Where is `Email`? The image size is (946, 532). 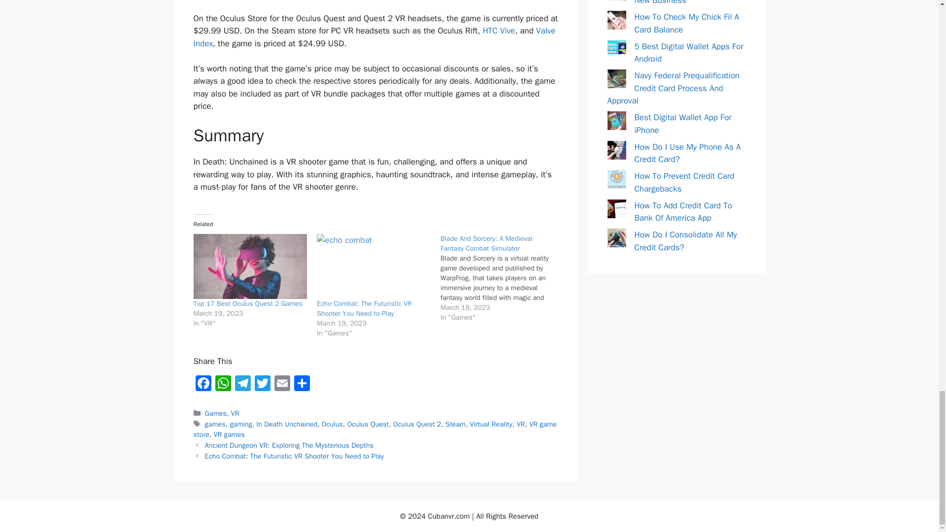 Email is located at coordinates (282, 385).